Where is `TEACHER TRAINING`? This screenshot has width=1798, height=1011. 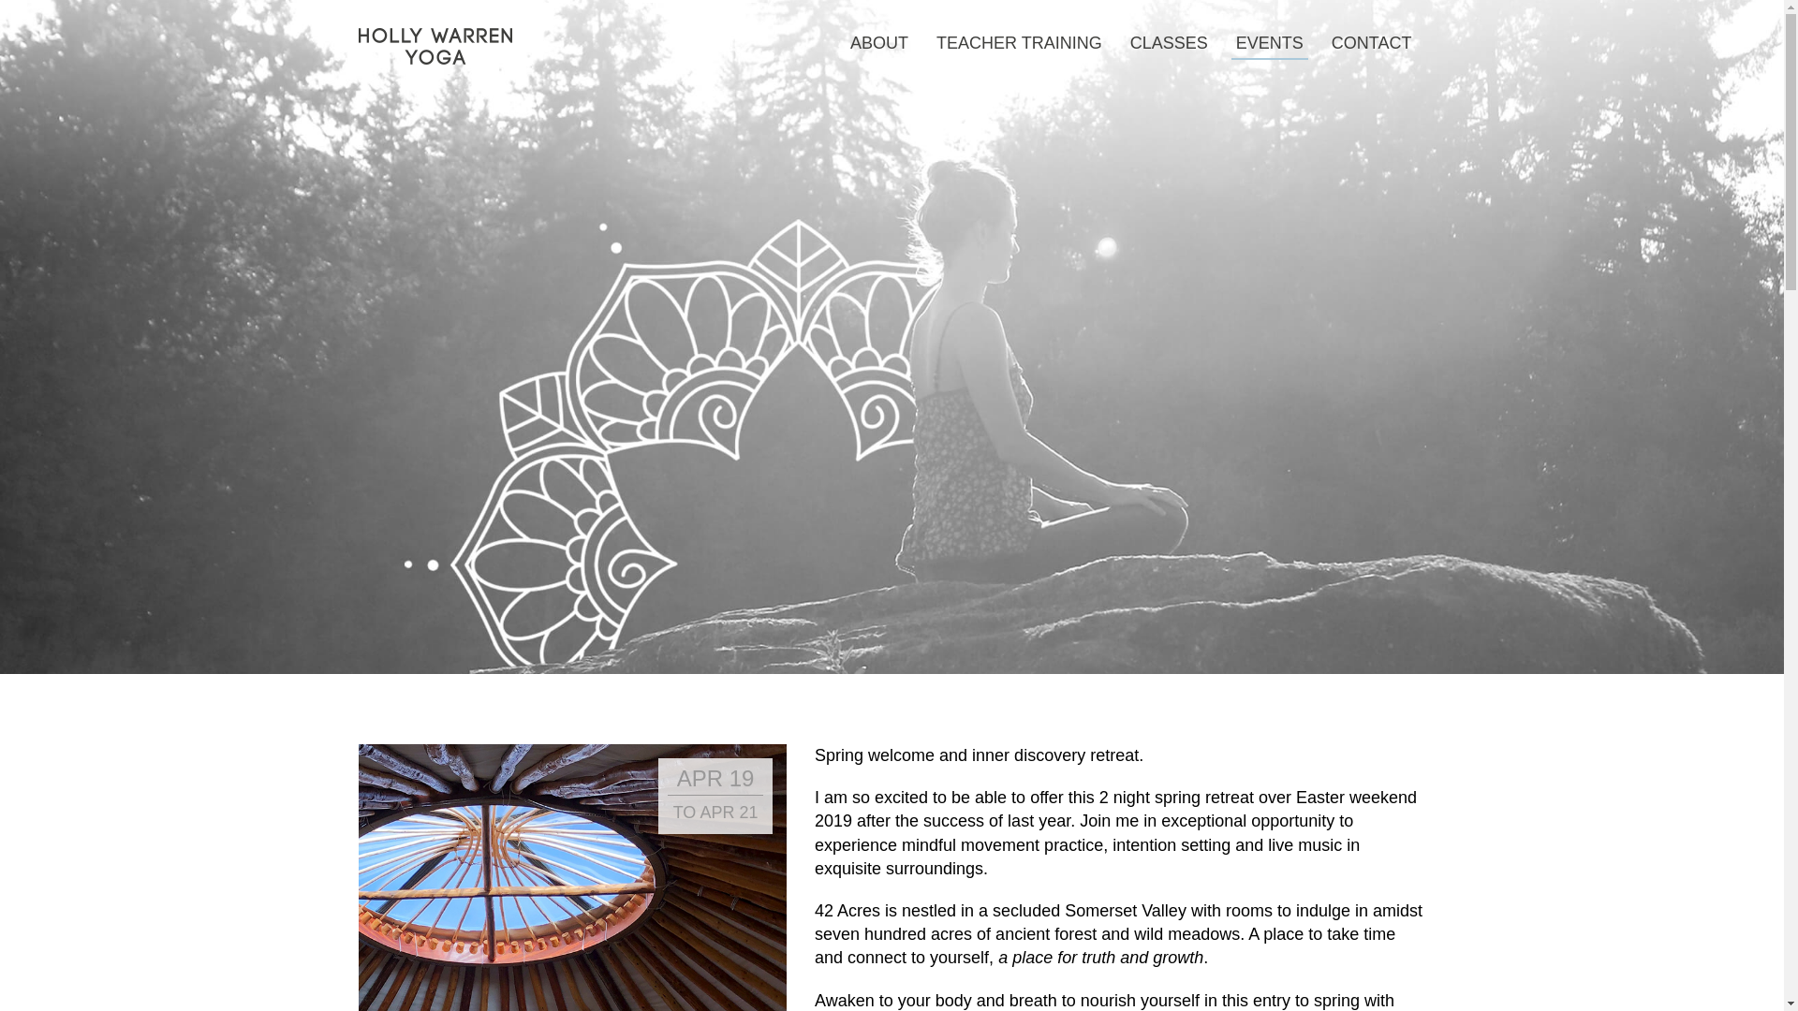 TEACHER TRAINING is located at coordinates (1019, 43).